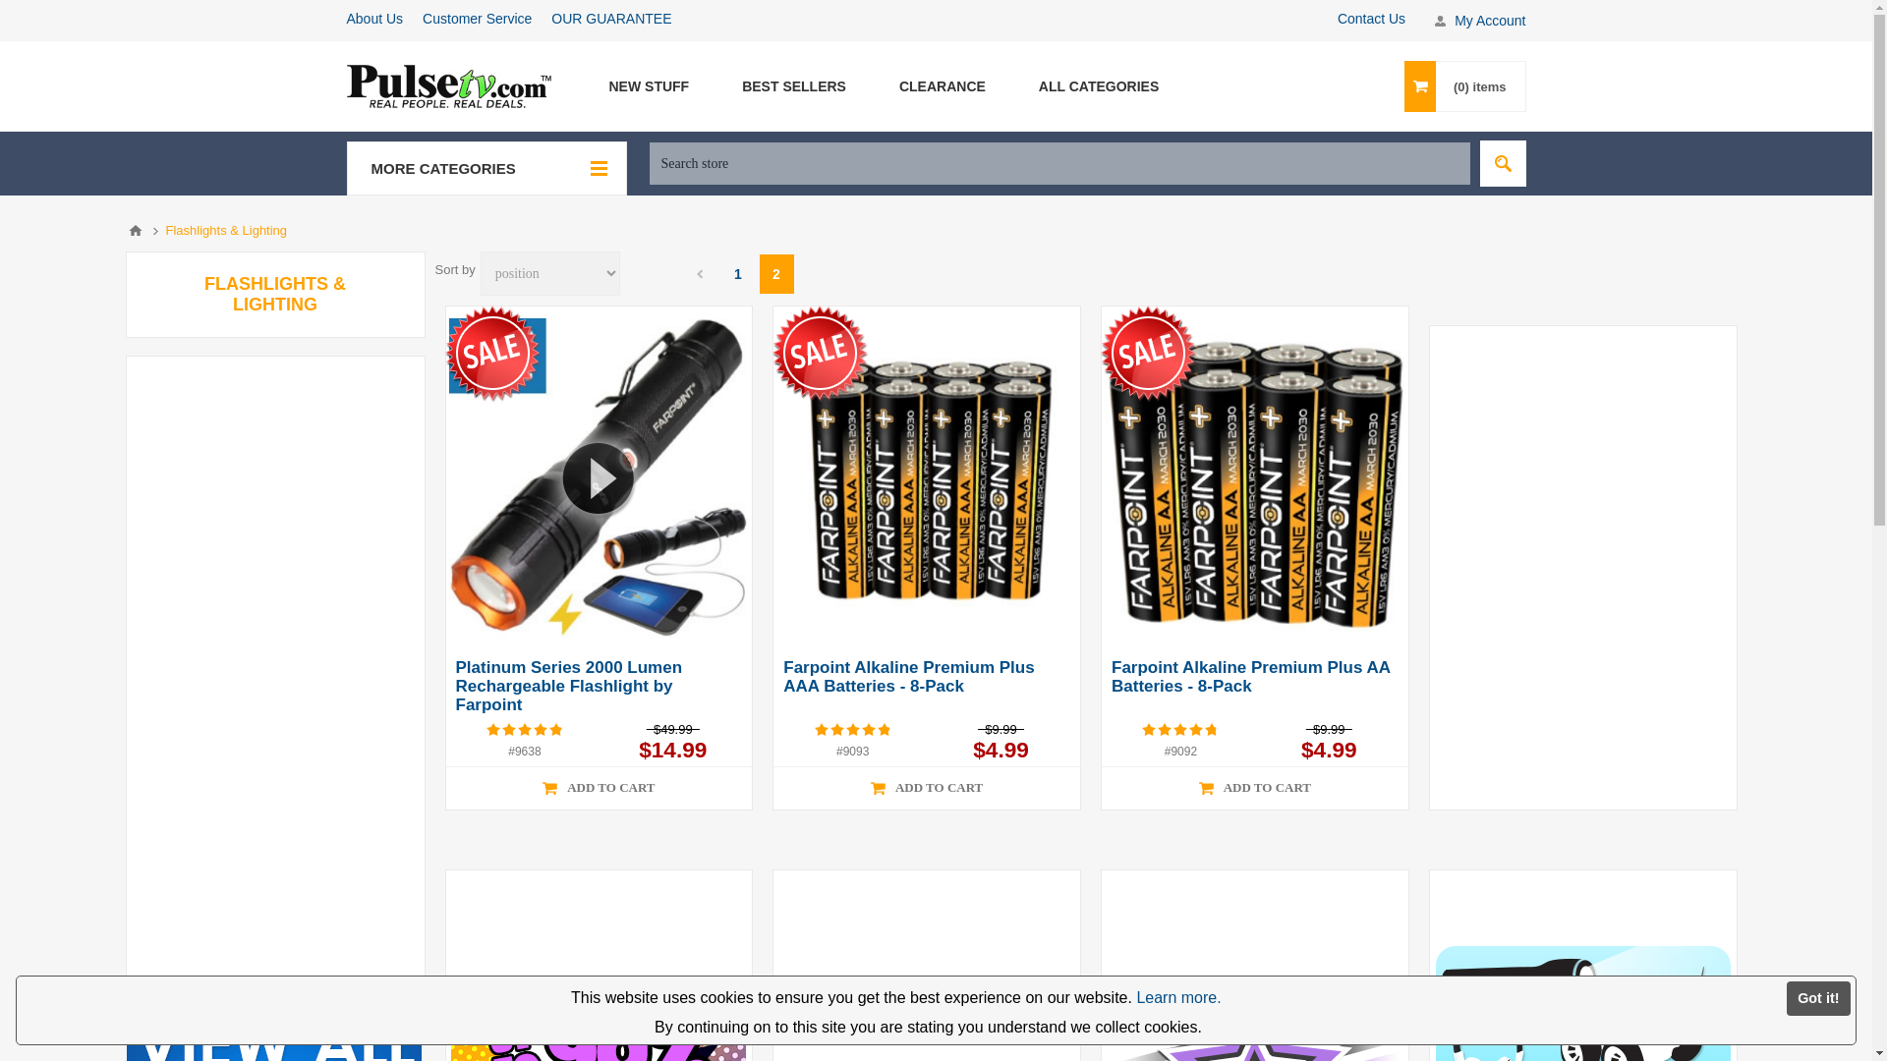 The height and width of the screenshot is (1061, 1887). What do you see at coordinates (478, 18) in the screenshot?
I see `Customer Service` at bounding box center [478, 18].